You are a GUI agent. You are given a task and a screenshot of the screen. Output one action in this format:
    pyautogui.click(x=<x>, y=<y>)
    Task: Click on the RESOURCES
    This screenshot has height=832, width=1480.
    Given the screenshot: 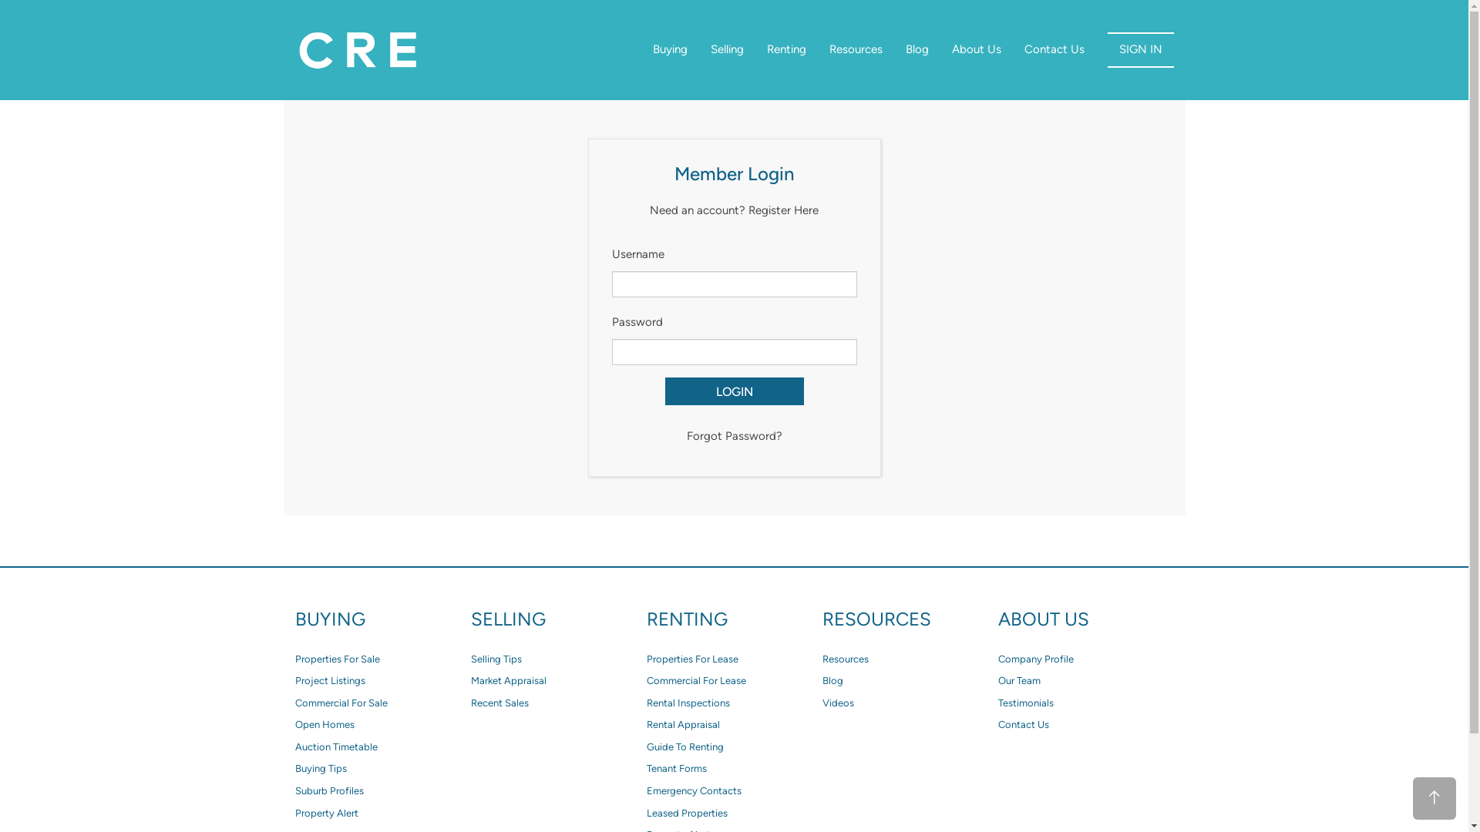 What is the action you would take?
    pyautogui.click(x=910, y=619)
    